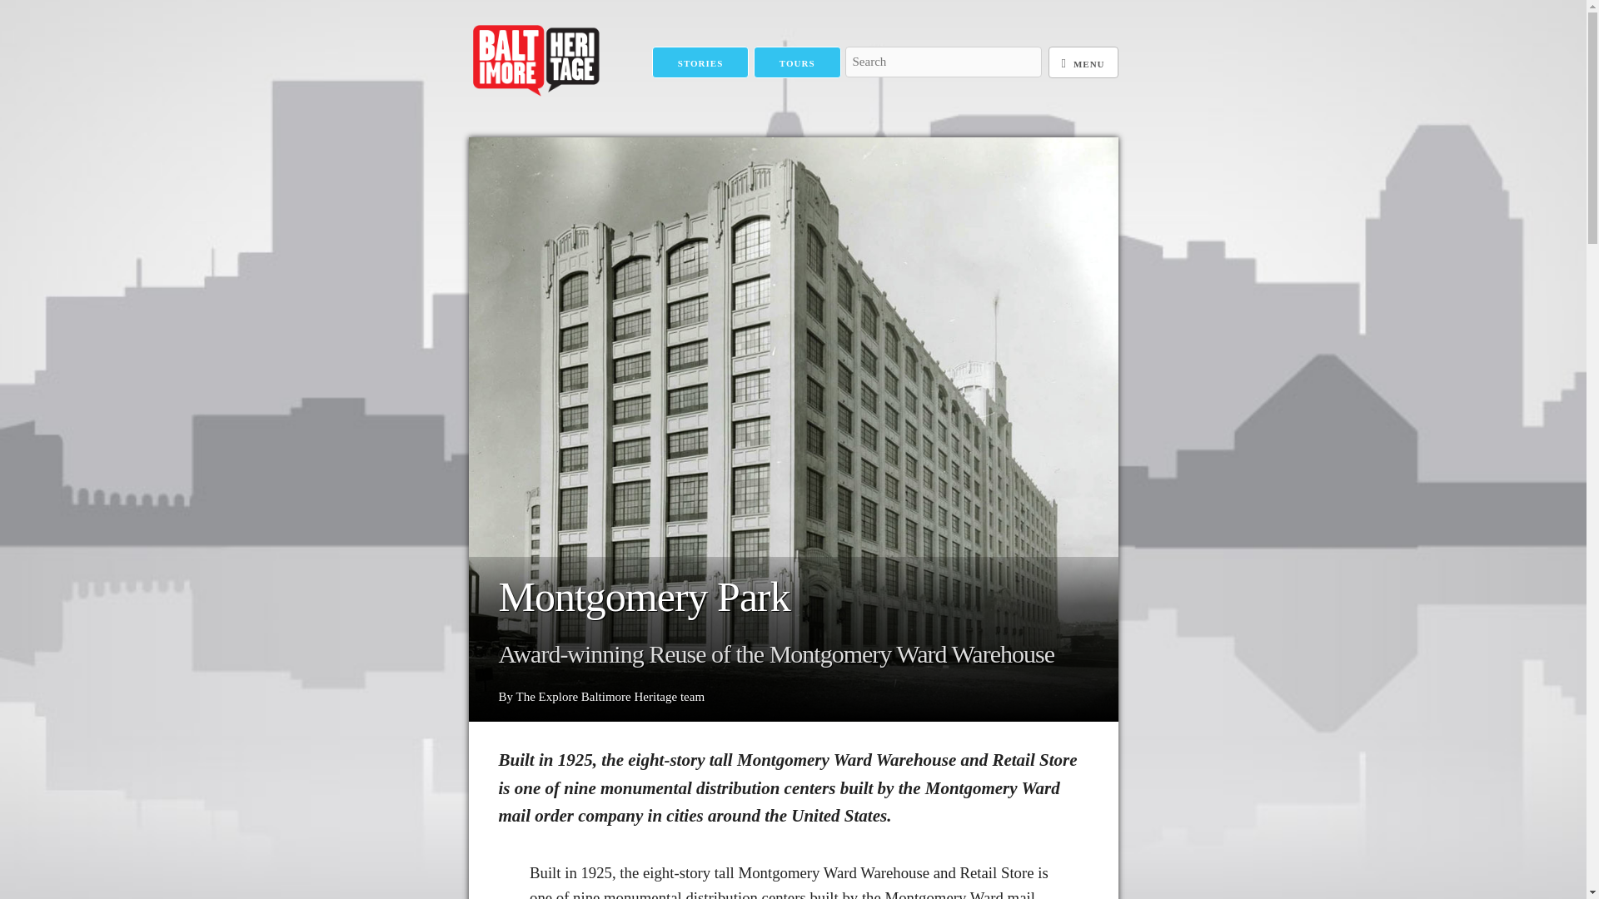 This screenshot has width=1599, height=899. What do you see at coordinates (1083, 63) in the screenshot?
I see `Menu` at bounding box center [1083, 63].